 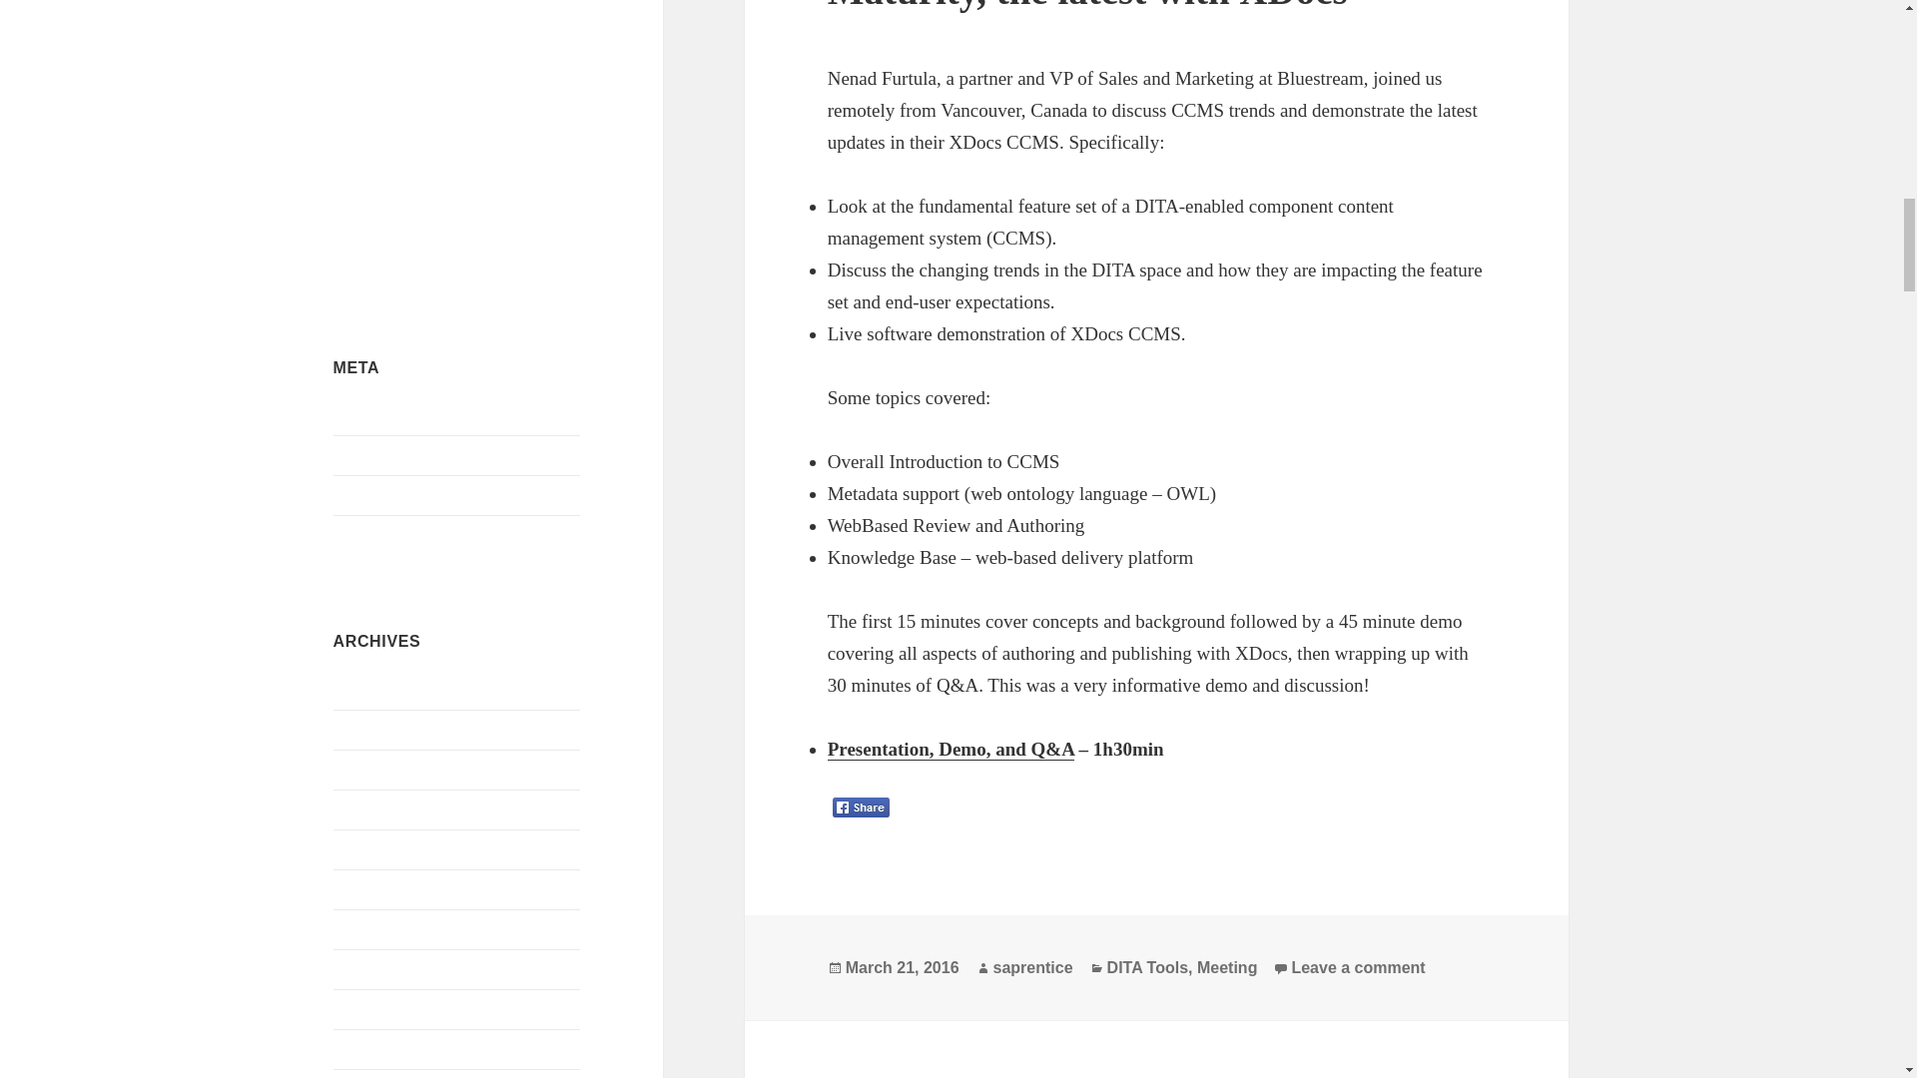 I want to click on Information Architecture, so click(x=385, y=73).